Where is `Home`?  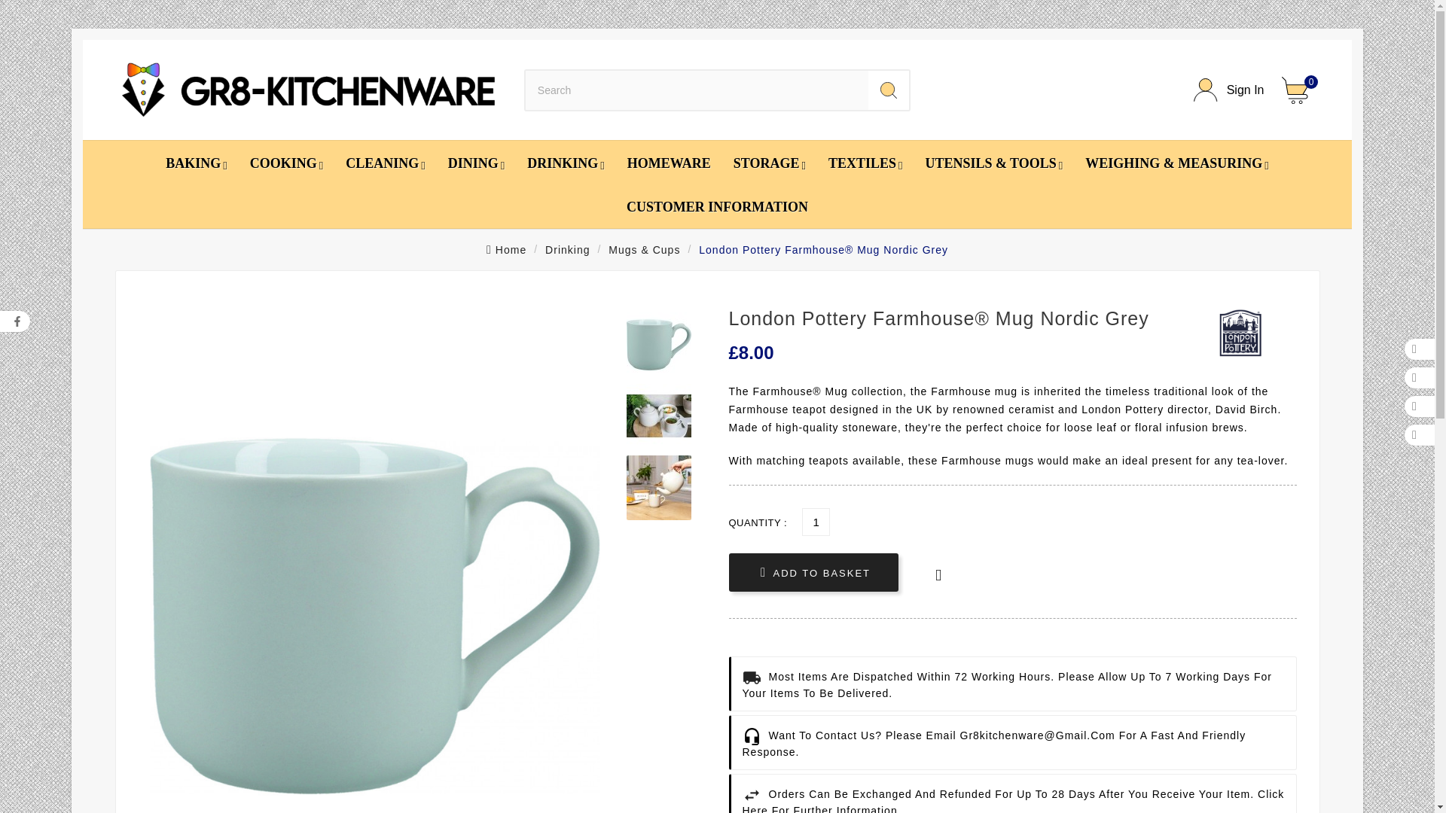 Home is located at coordinates (506, 248).